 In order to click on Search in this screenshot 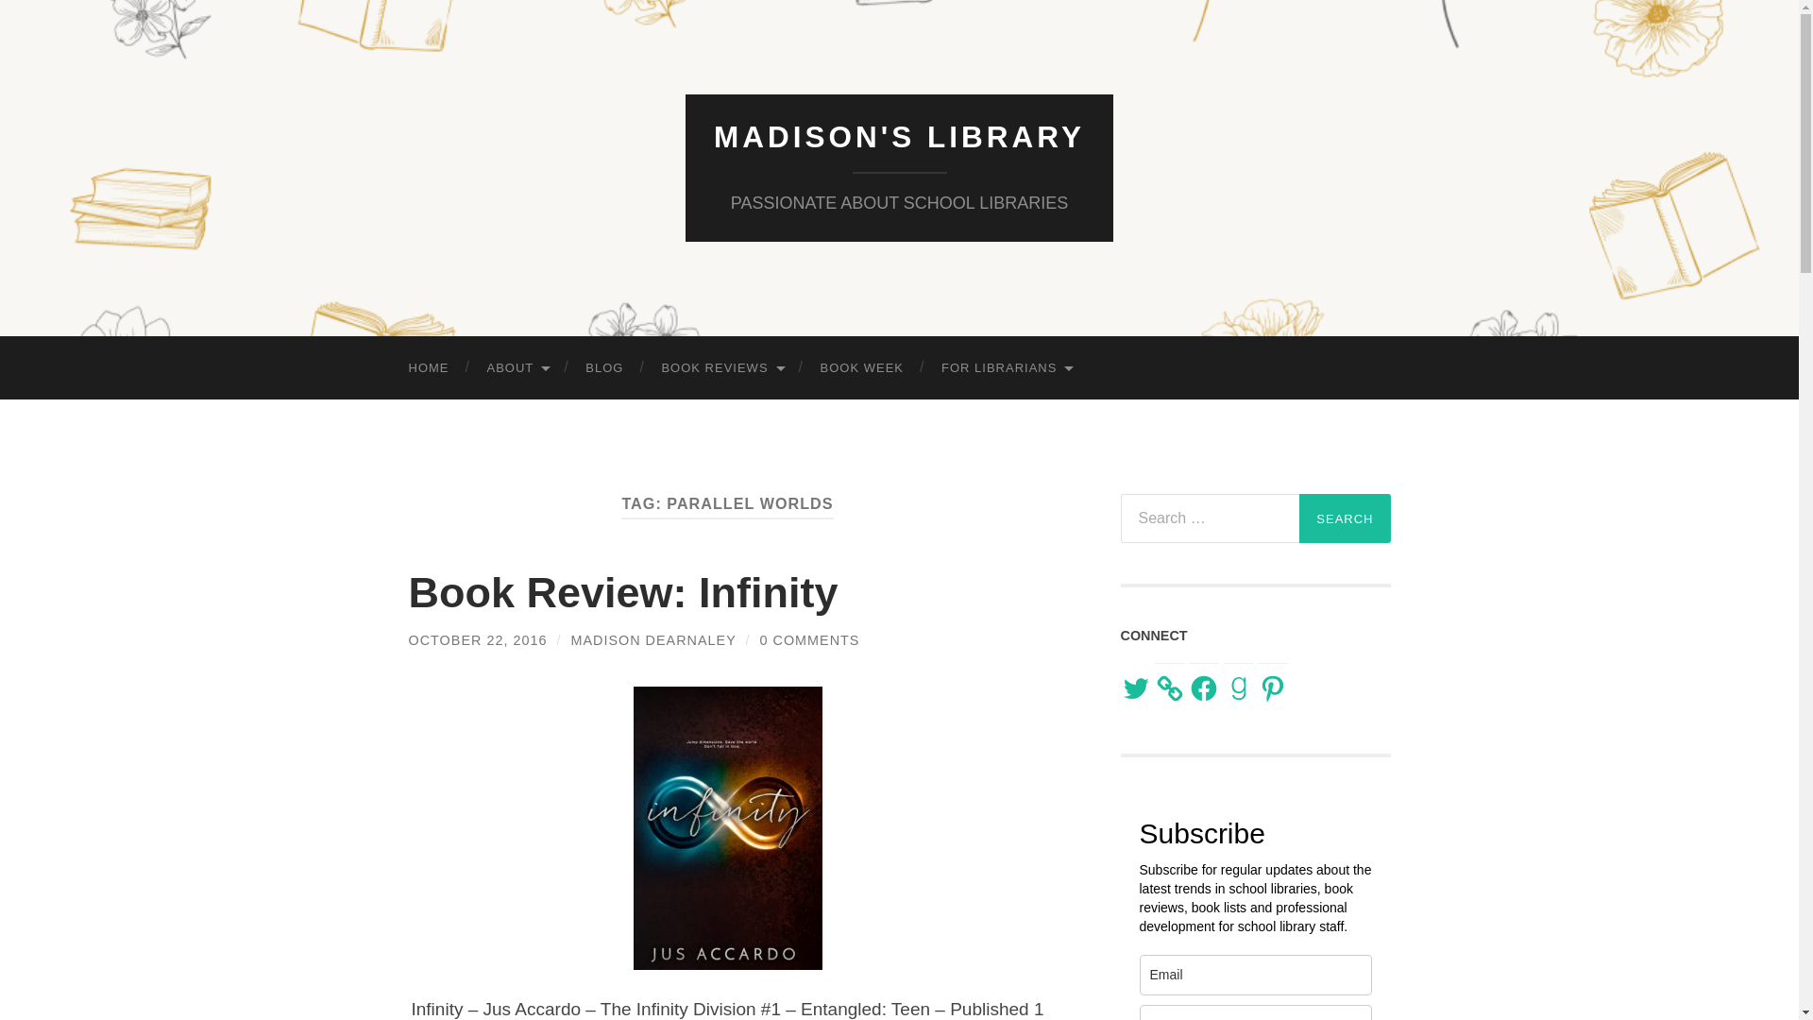, I will do `click(1345, 518)`.